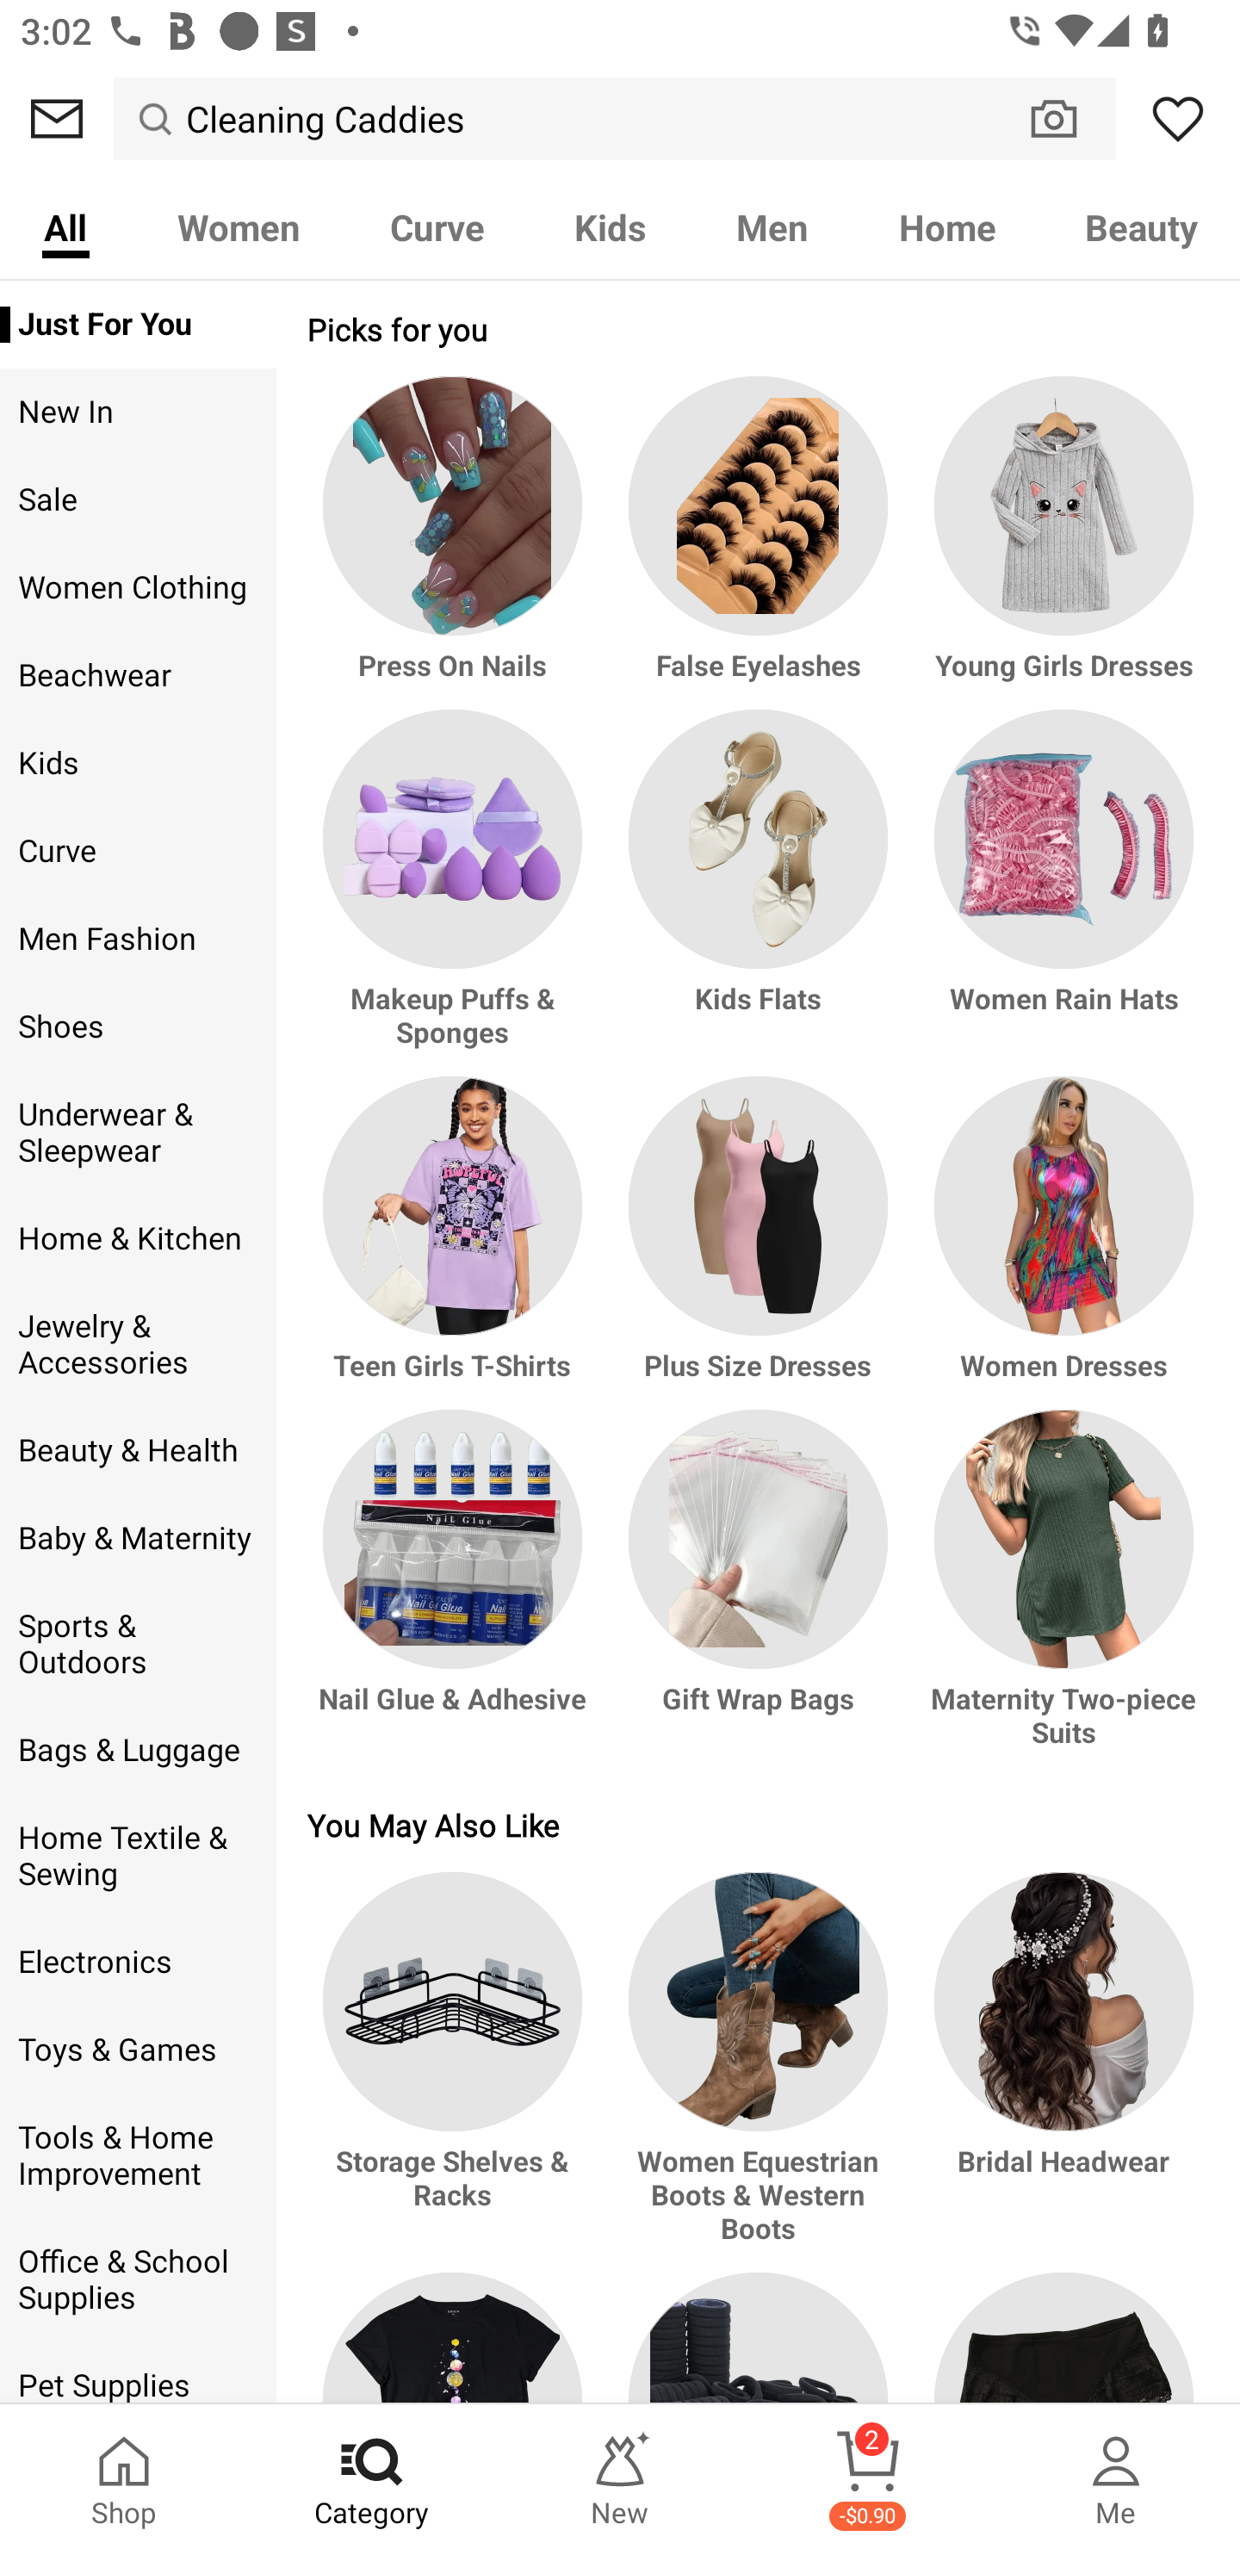  Describe the element at coordinates (138, 2373) in the screenshot. I see `Pet Supplies` at that location.